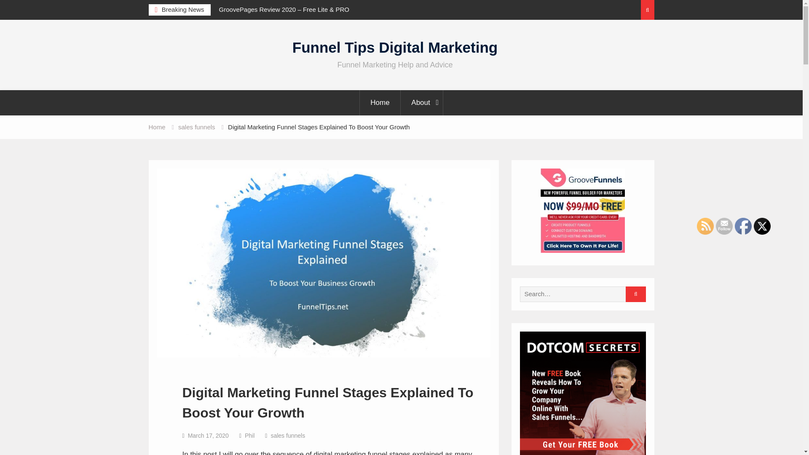 The width and height of the screenshot is (809, 455). Describe the element at coordinates (156, 126) in the screenshot. I see `Home` at that location.